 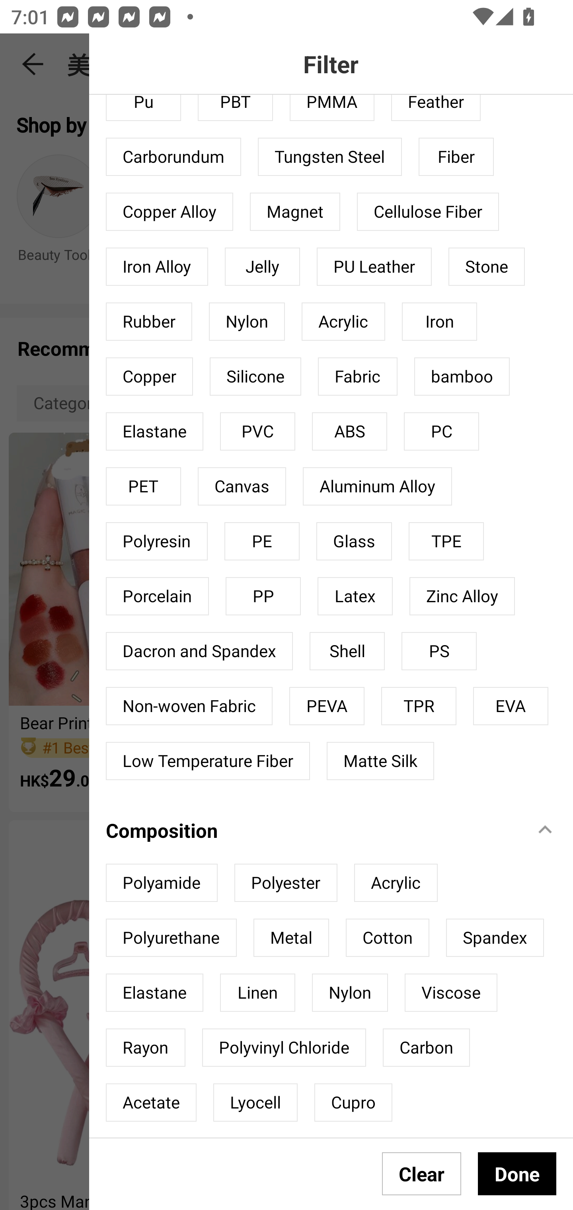 I want to click on PBT, so click(x=235, y=107).